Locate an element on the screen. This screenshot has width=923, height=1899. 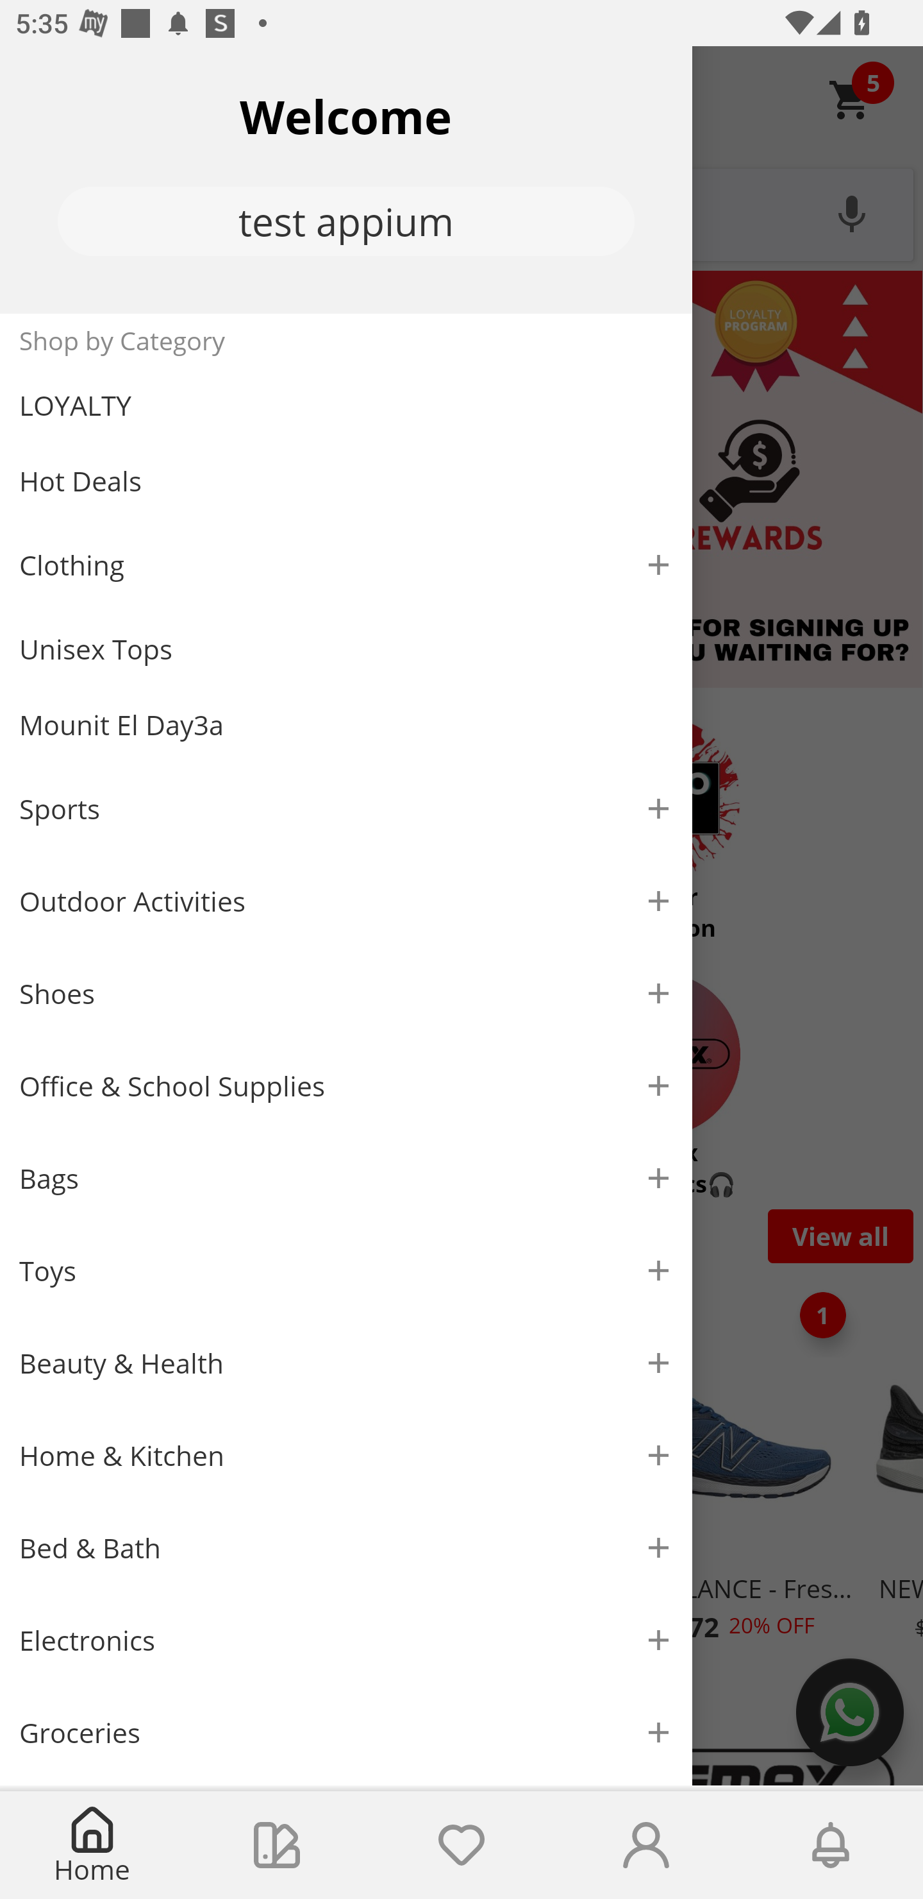
Welcome test appium is located at coordinates (346, 180).